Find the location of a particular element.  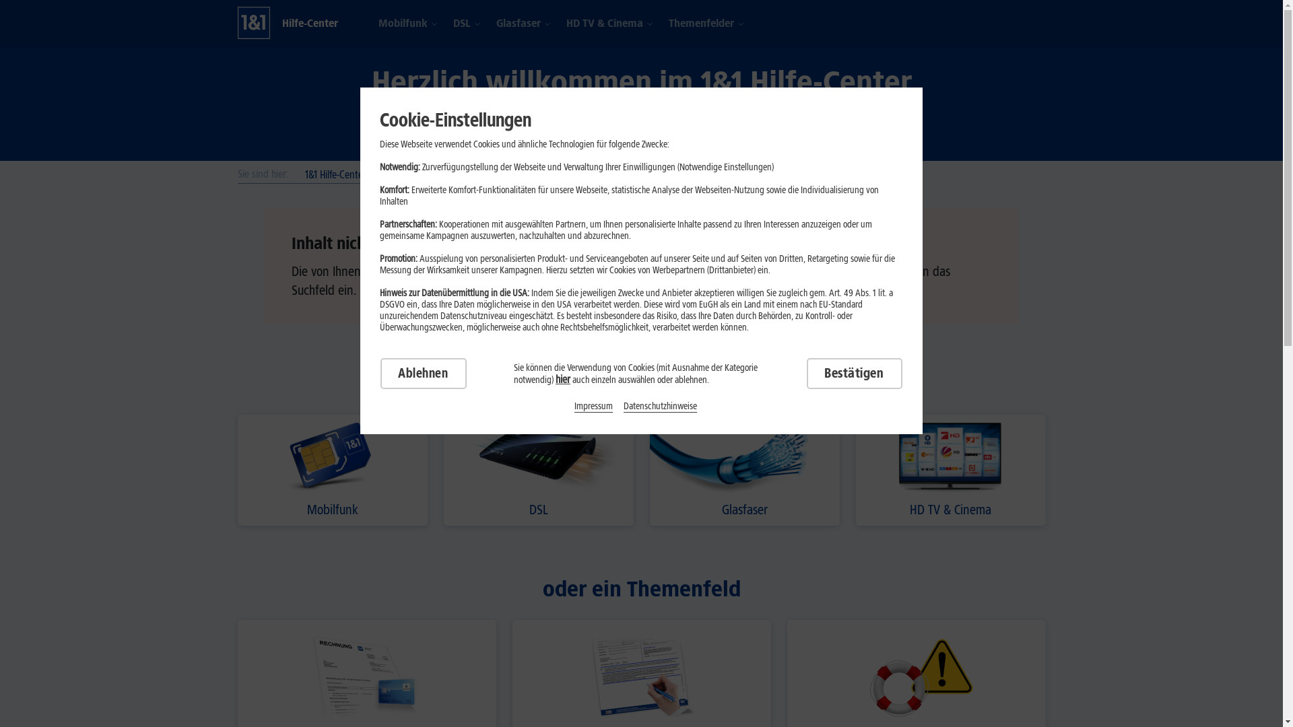

Glasfaser is located at coordinates (518, 24).